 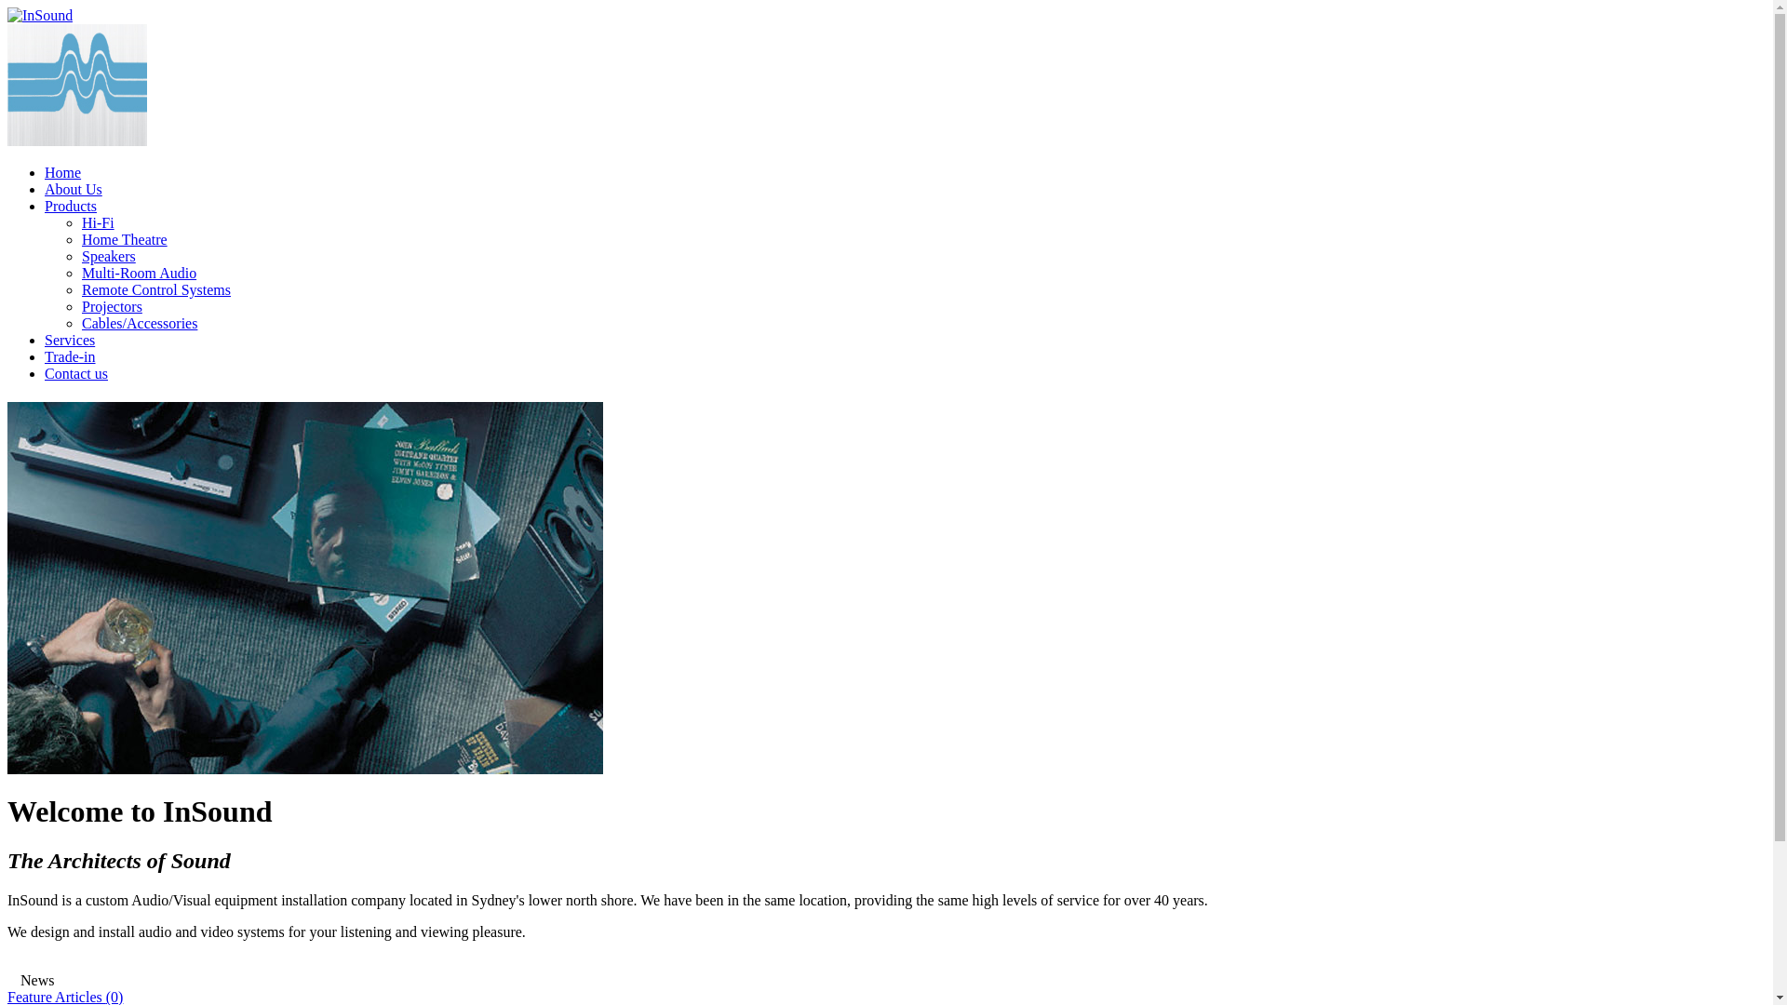 What do you see at coordinates (109, 257) in the screenshot?
I see `Speakers` at bounding box center [109, 257].